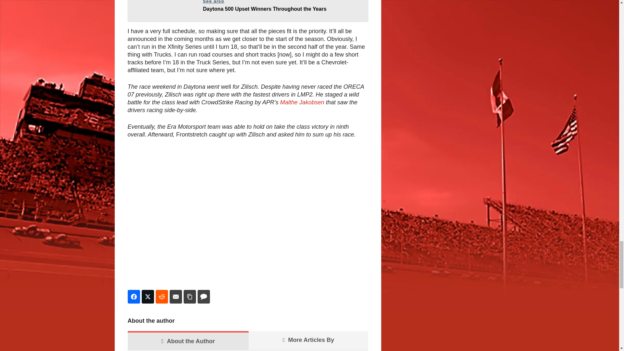 The height and width of the screenshot is (351, 624). I want to click on Share on Copy Link, so click(189, 297).